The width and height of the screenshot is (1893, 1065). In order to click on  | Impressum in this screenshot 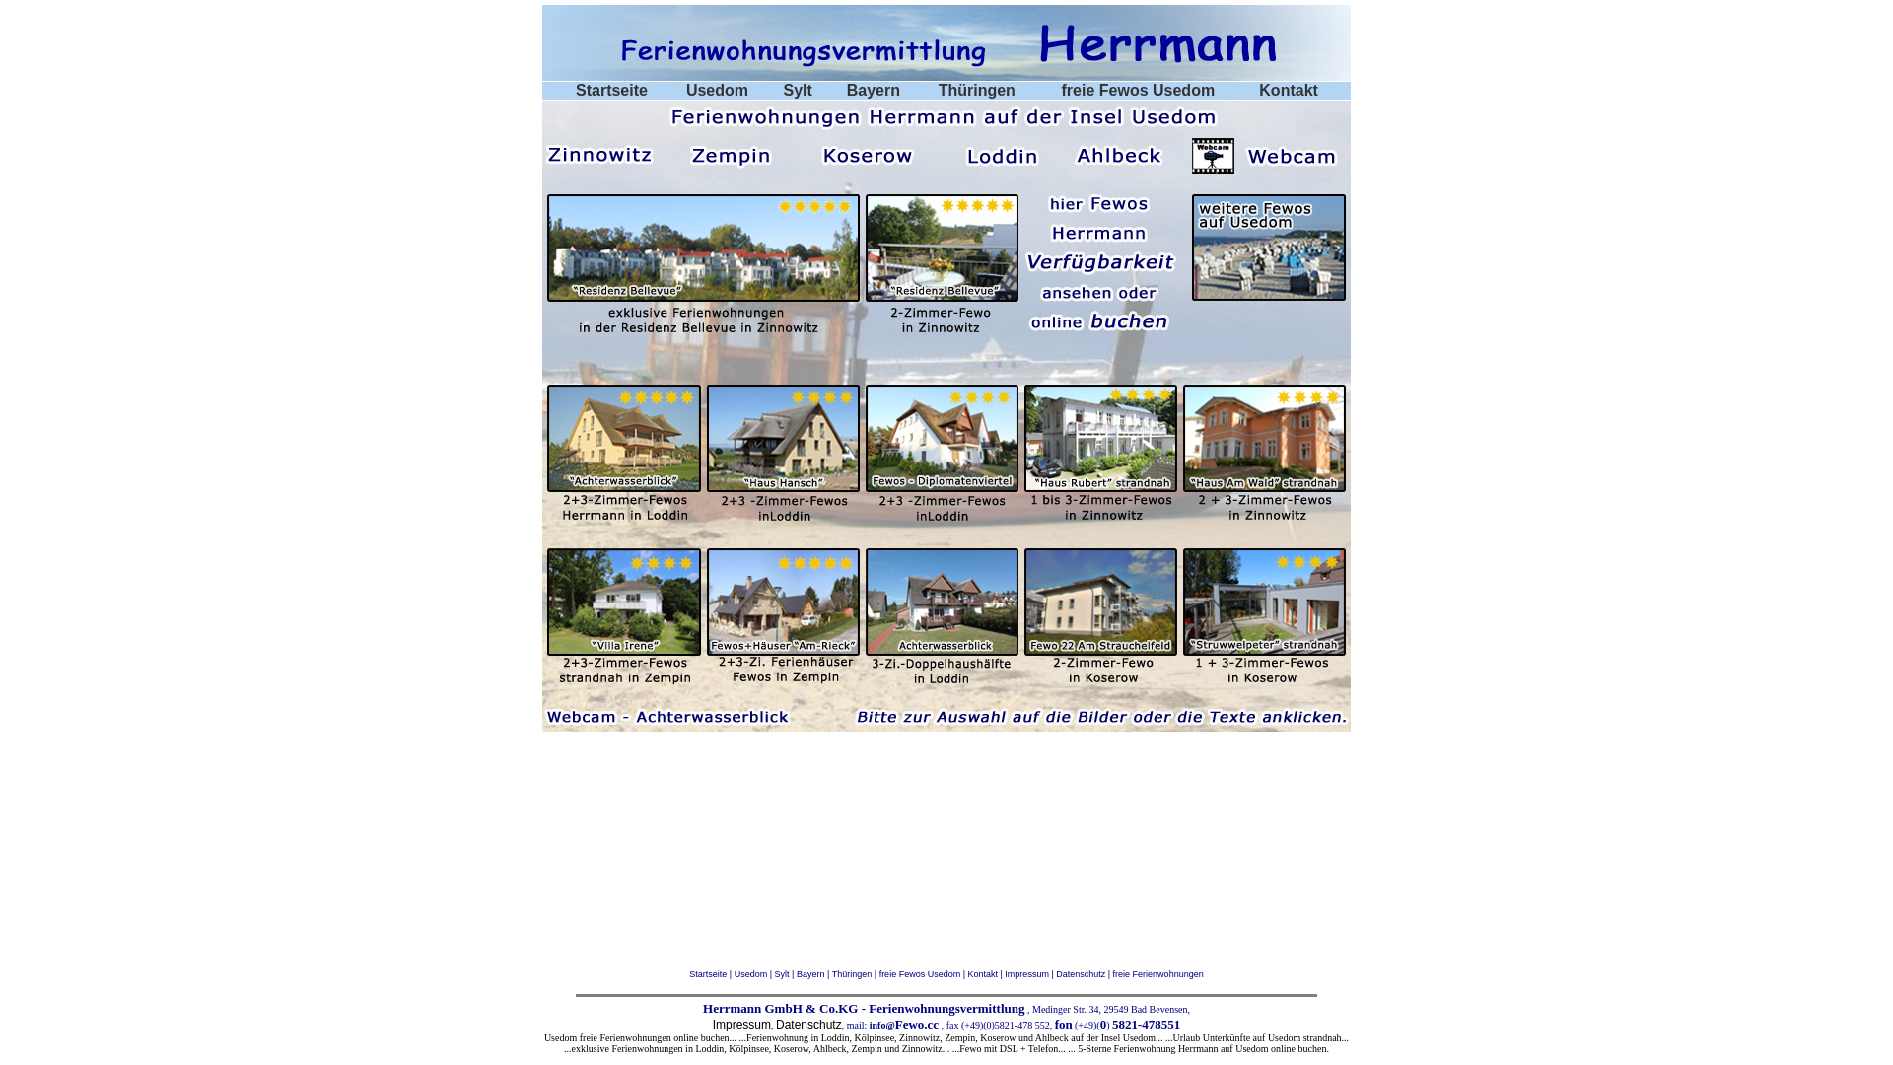, I will do `click(1023, 974)`.